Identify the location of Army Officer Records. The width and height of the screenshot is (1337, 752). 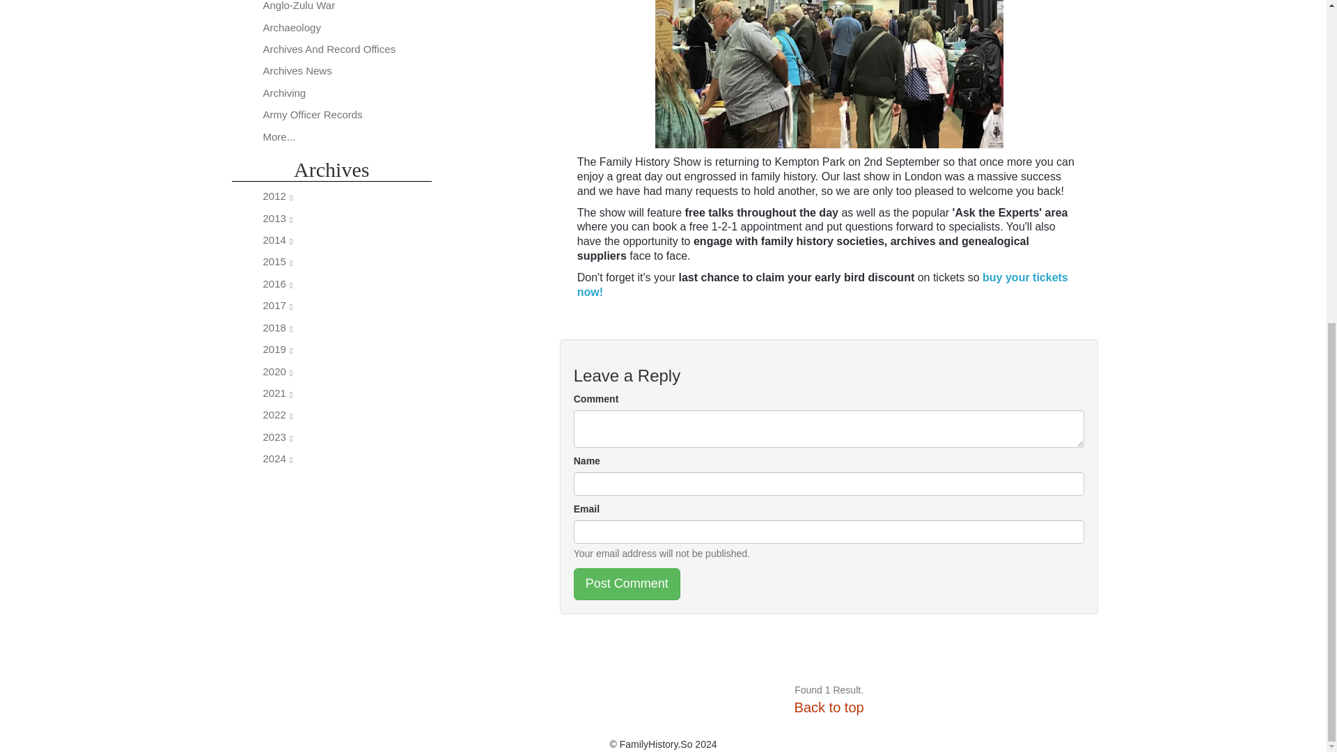
(313, 114).